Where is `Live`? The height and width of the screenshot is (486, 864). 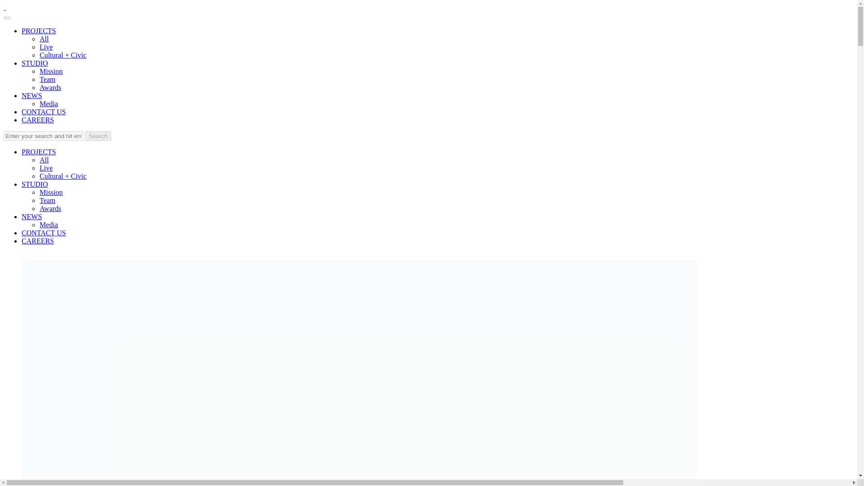 Live is located at coordinates (46, 47).